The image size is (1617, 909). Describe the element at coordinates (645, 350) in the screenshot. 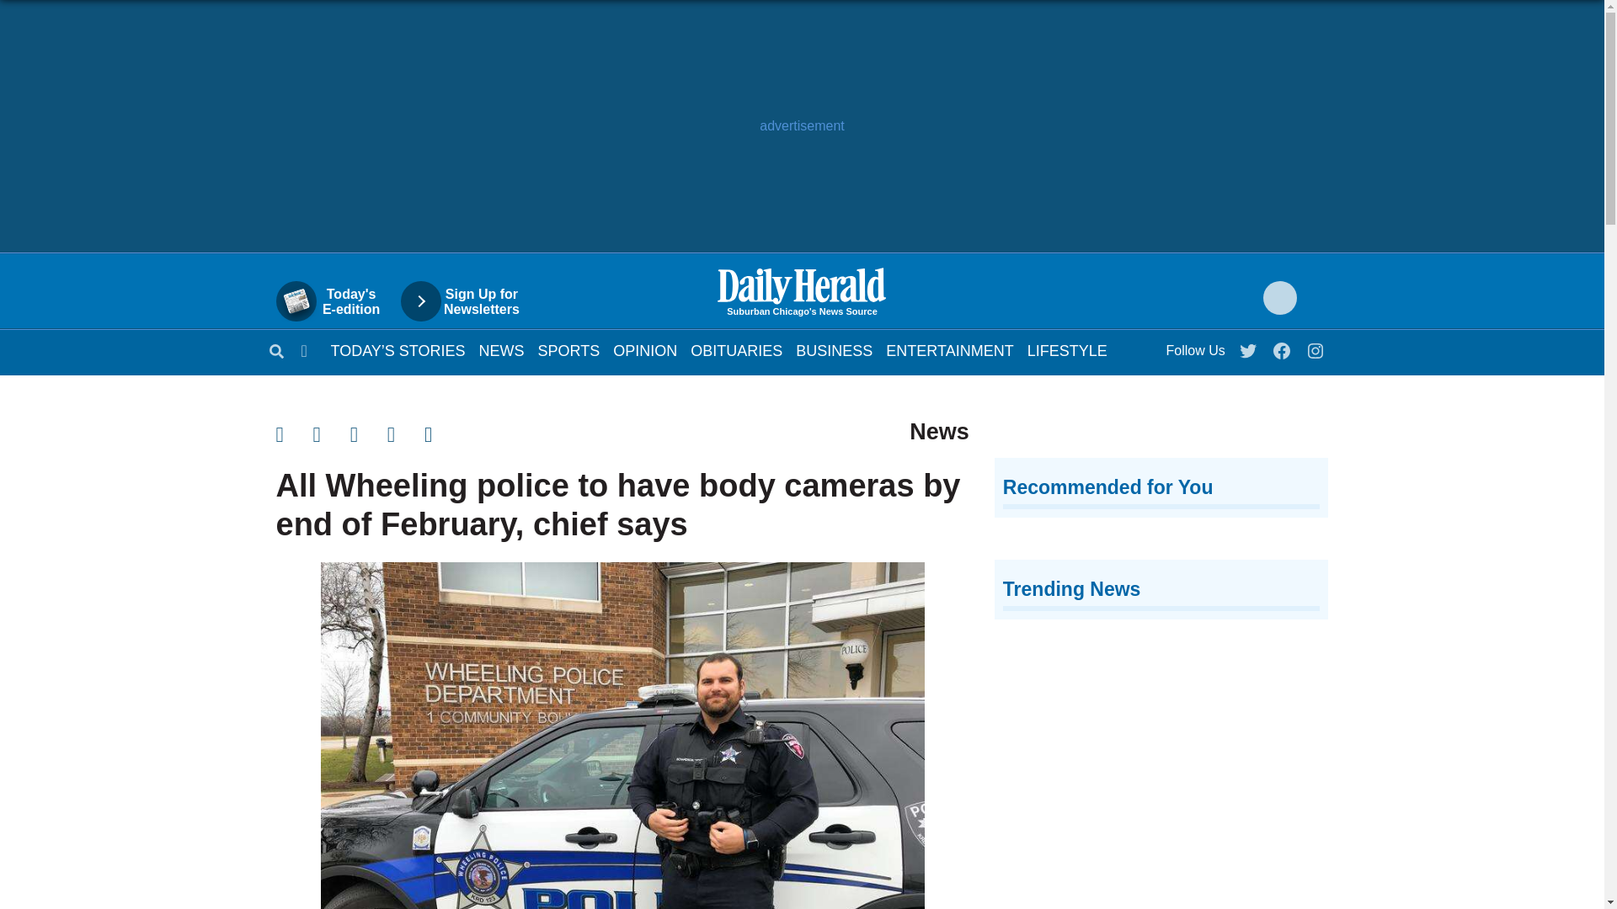

I see `OPINION` at that location.